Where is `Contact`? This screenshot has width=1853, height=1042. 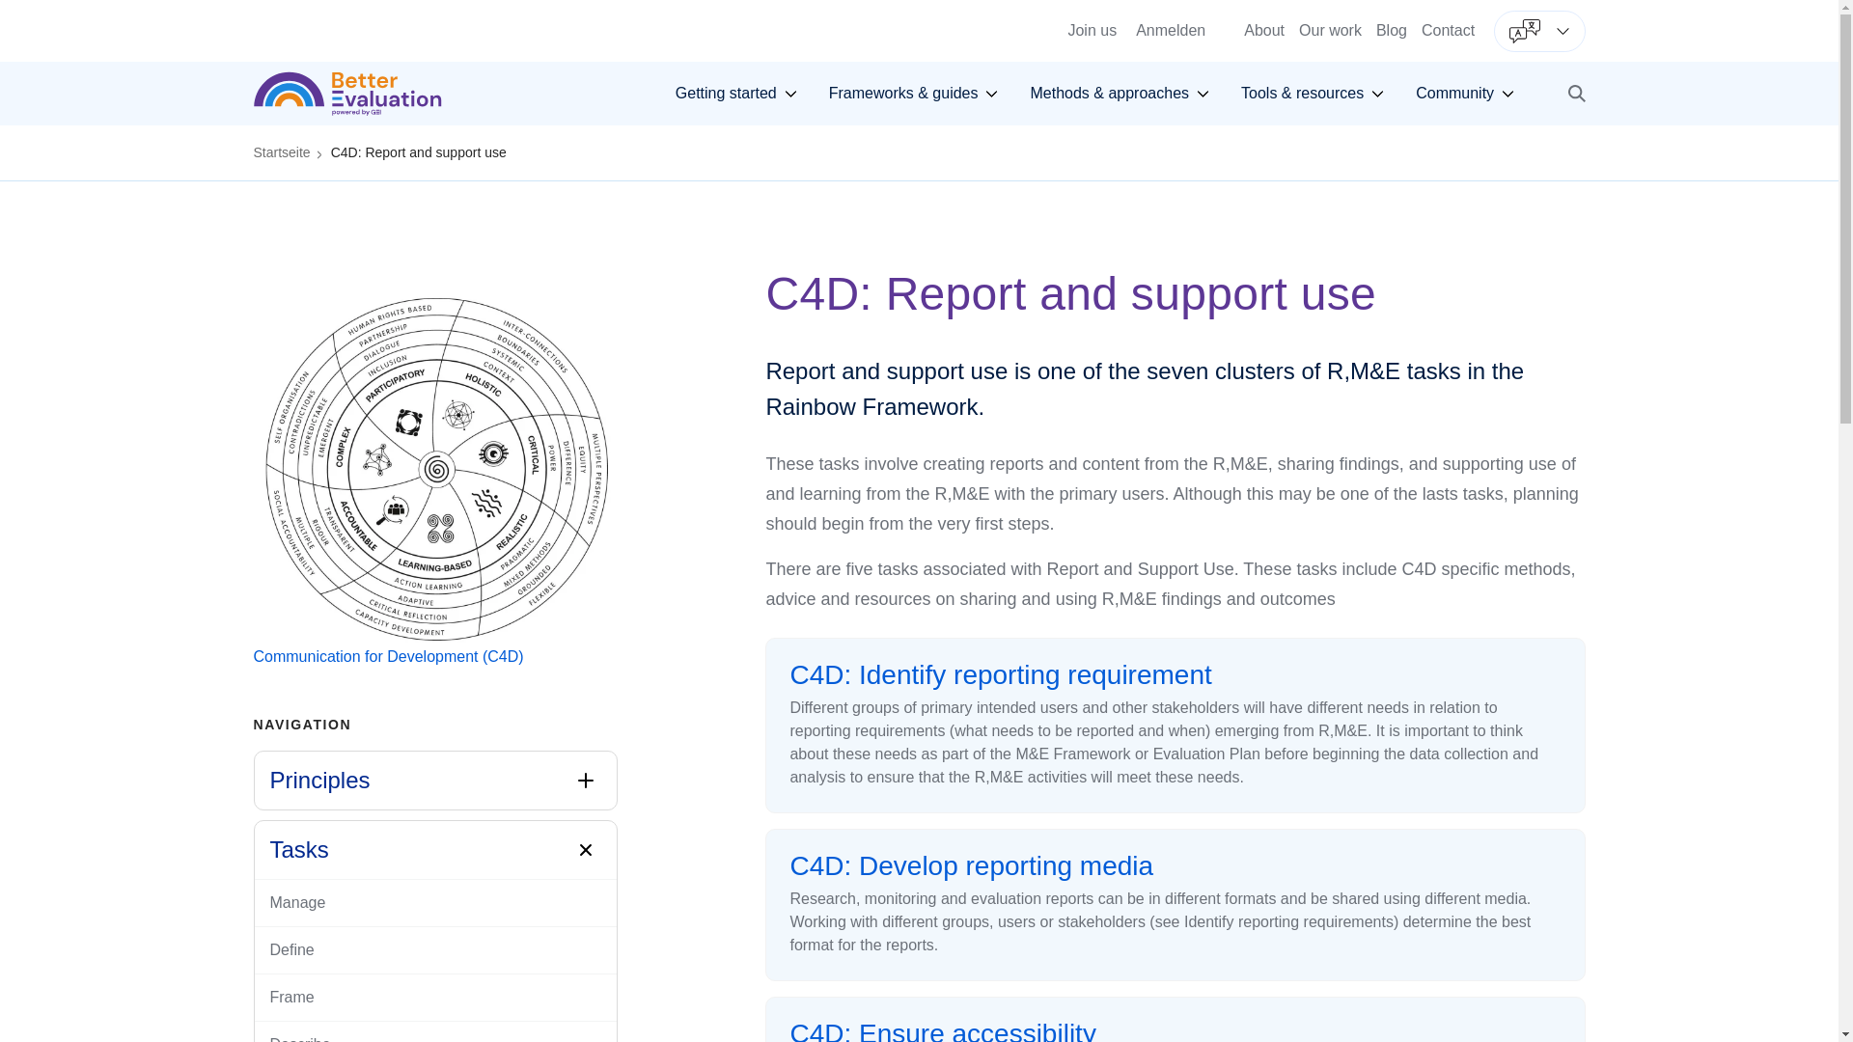 Contact is located at coordinates (1330, 29).